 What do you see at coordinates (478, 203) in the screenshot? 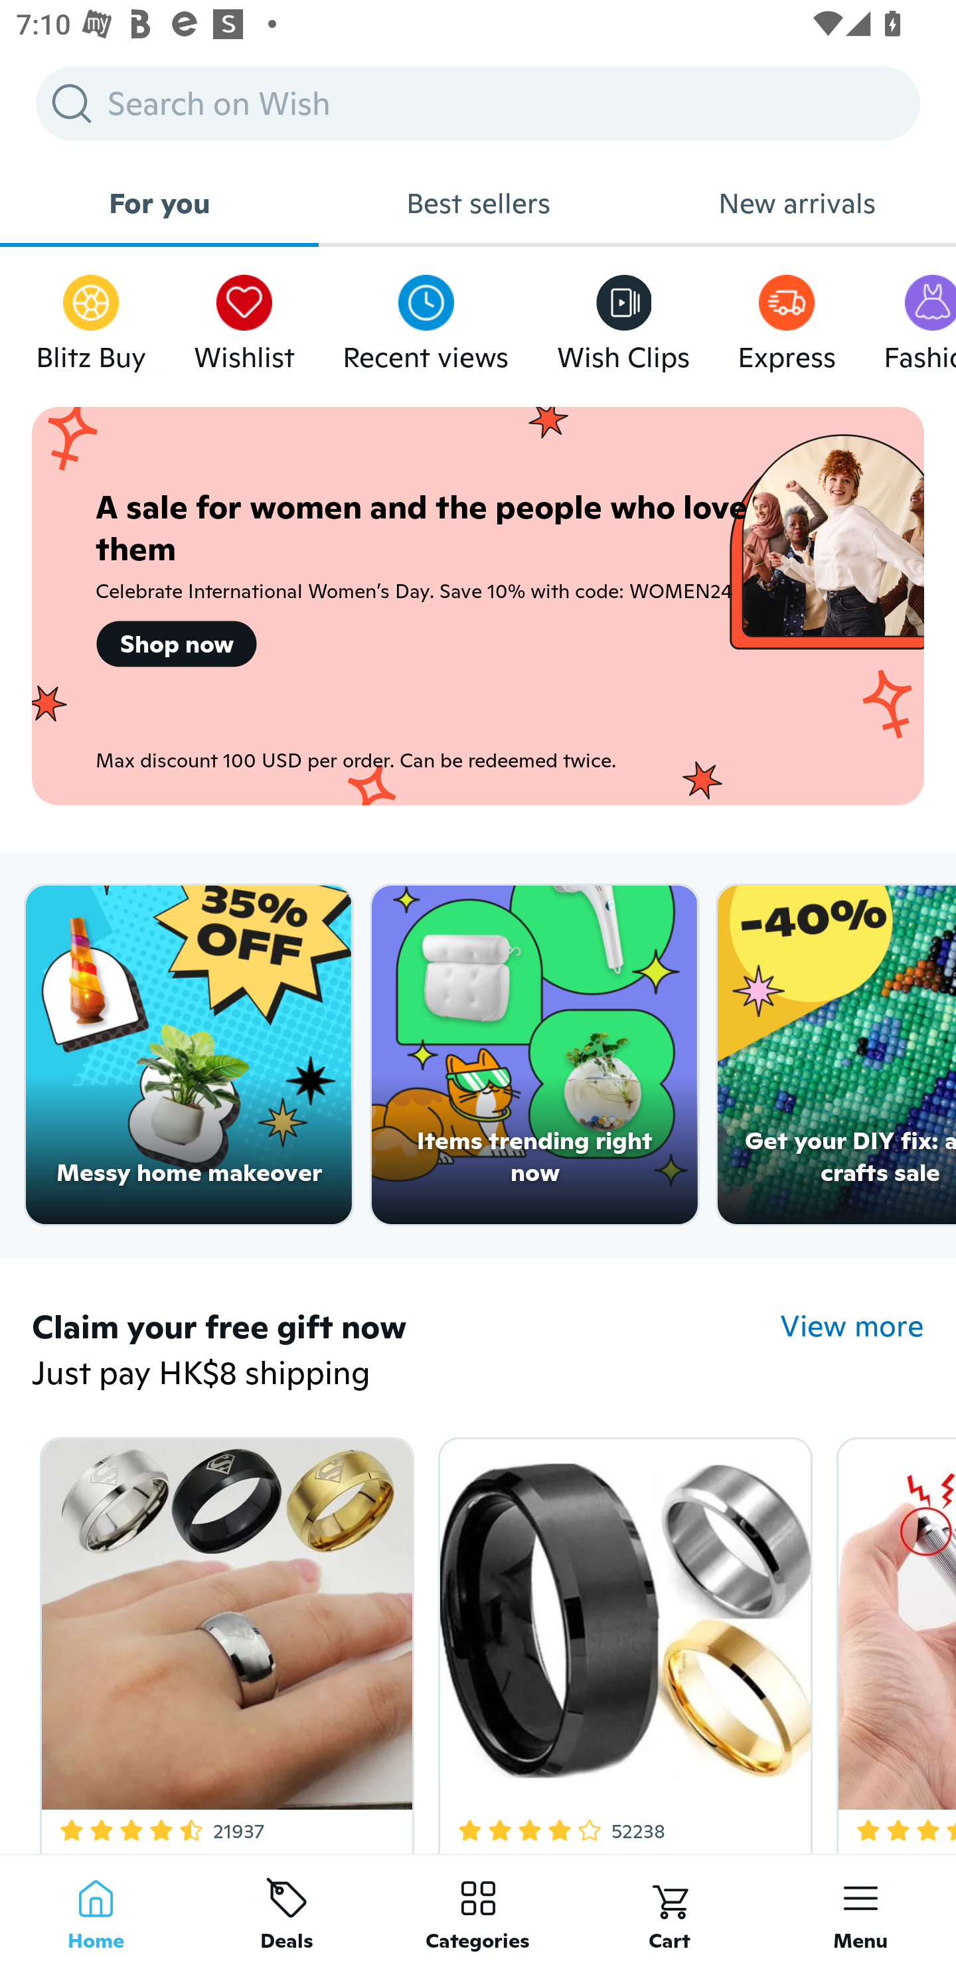
I see `Best sellers` at bounding box center [478, 203].